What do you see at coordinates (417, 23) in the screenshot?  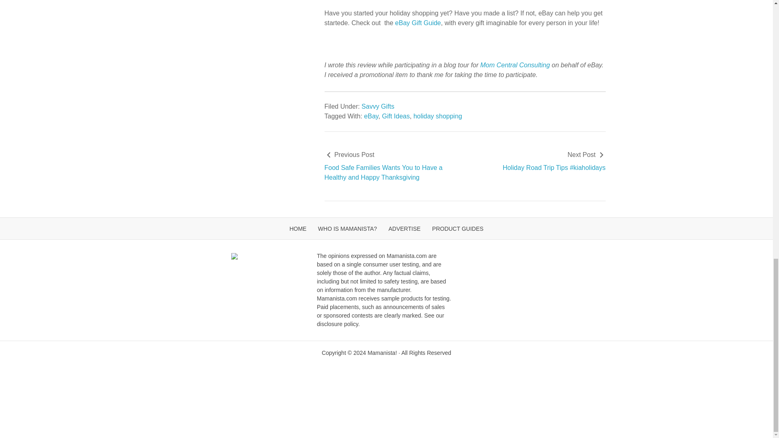 I see `eBay Gift Guide` at bounding box center [417, 23].